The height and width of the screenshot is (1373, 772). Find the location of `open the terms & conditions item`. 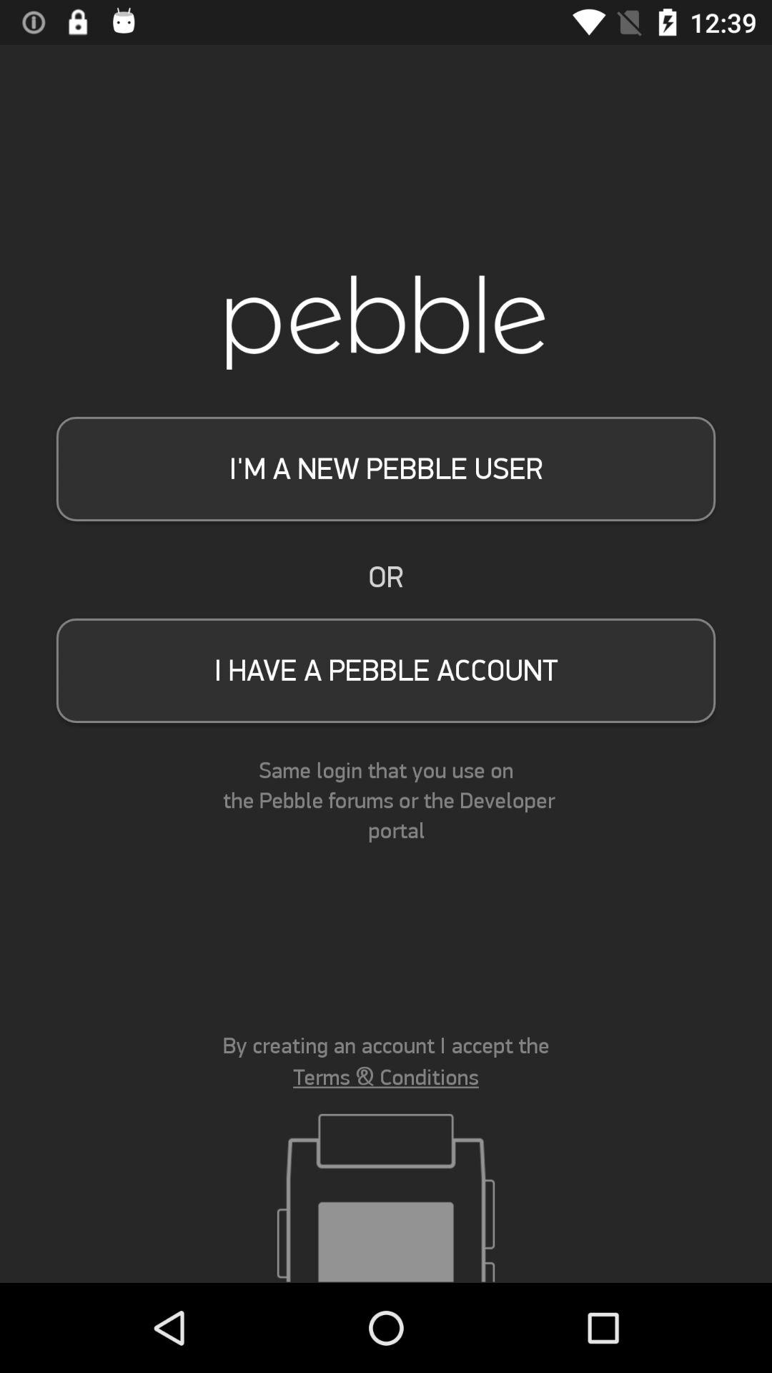

open the terms & conditions item is located at coordinates (386, 1077).